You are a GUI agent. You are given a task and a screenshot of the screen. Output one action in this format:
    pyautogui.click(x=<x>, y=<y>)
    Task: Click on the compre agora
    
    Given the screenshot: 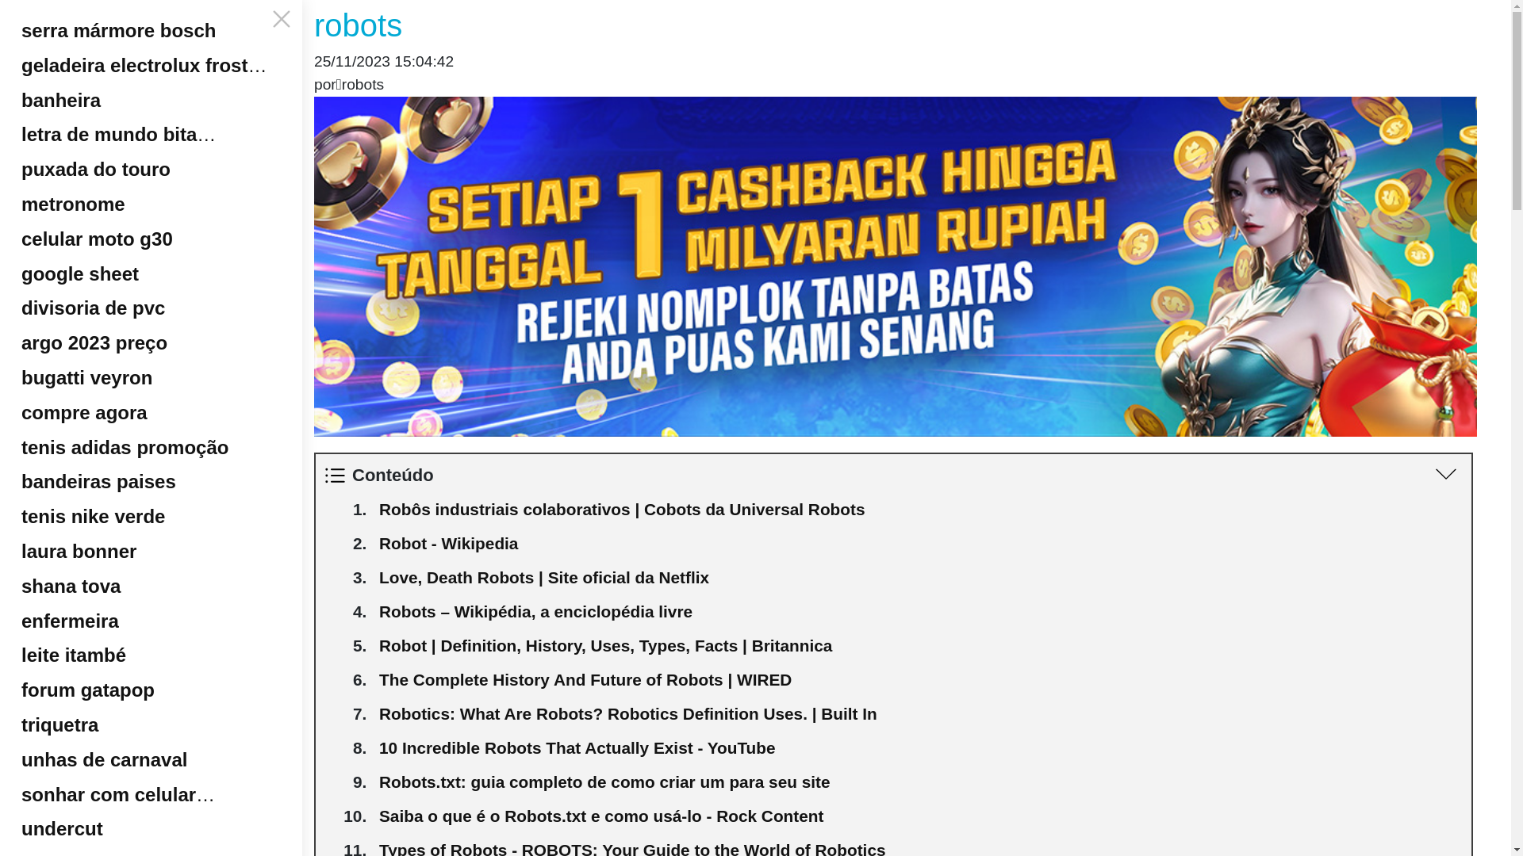 What is the action you would take?
    pyautogui.click(x=151, y=407)
    